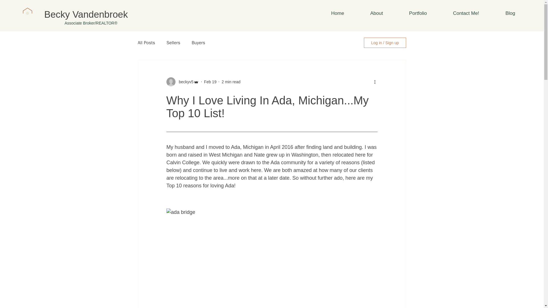  I want to click on Blog, so click(510, 13).